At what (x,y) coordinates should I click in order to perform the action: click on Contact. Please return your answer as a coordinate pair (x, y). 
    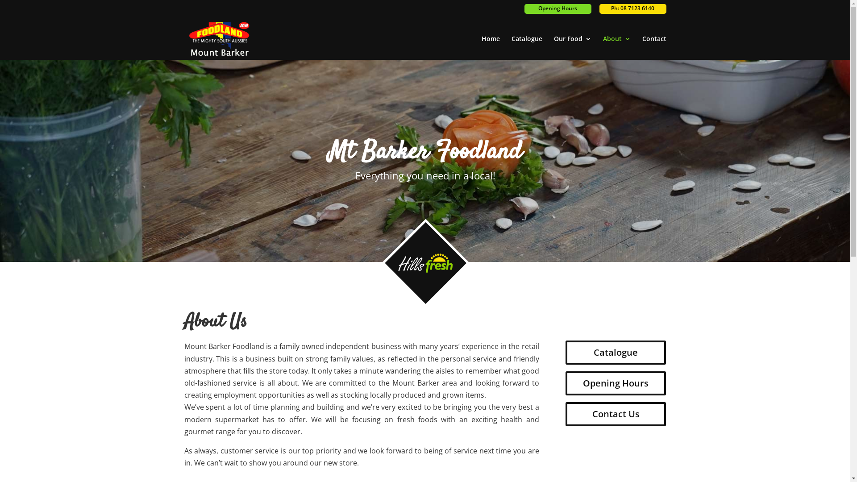
    Looking at the image, I should click on (654, 48).